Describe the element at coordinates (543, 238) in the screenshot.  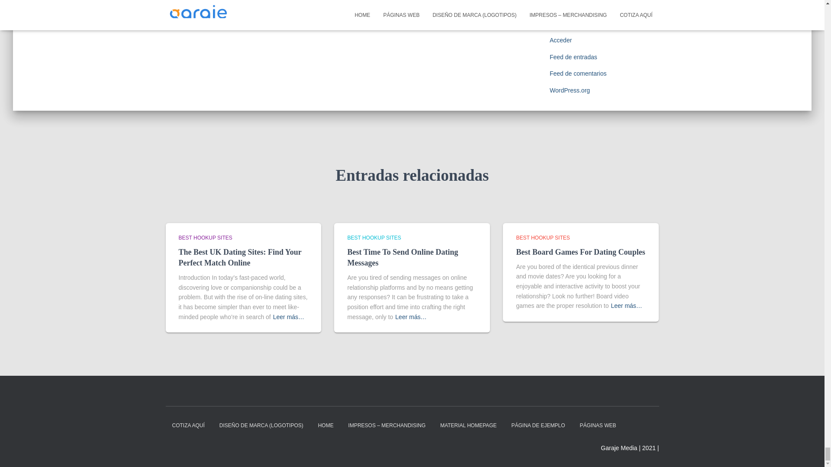
I see `Ver todos las entradas en Best Hookup Sites` at that location.